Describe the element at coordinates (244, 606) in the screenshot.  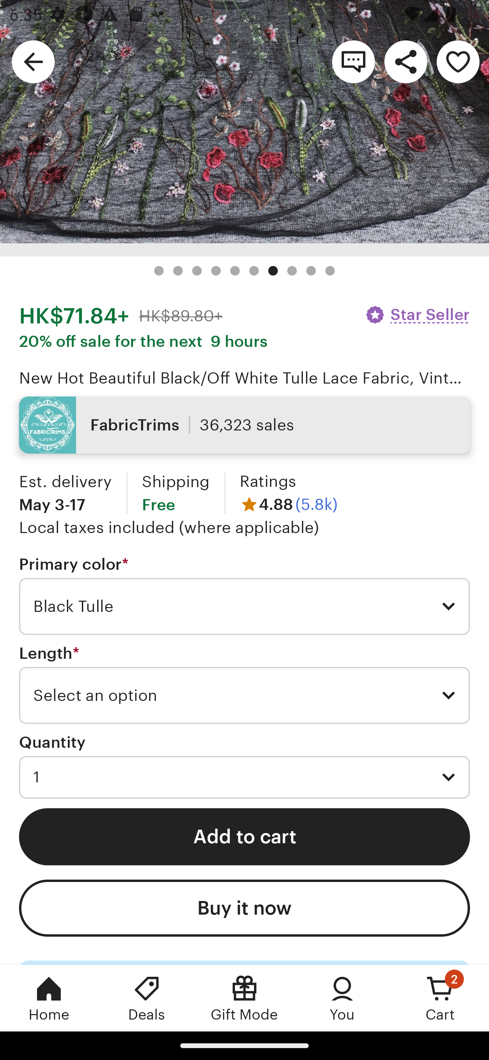
I see `Black Tulle` at that location.